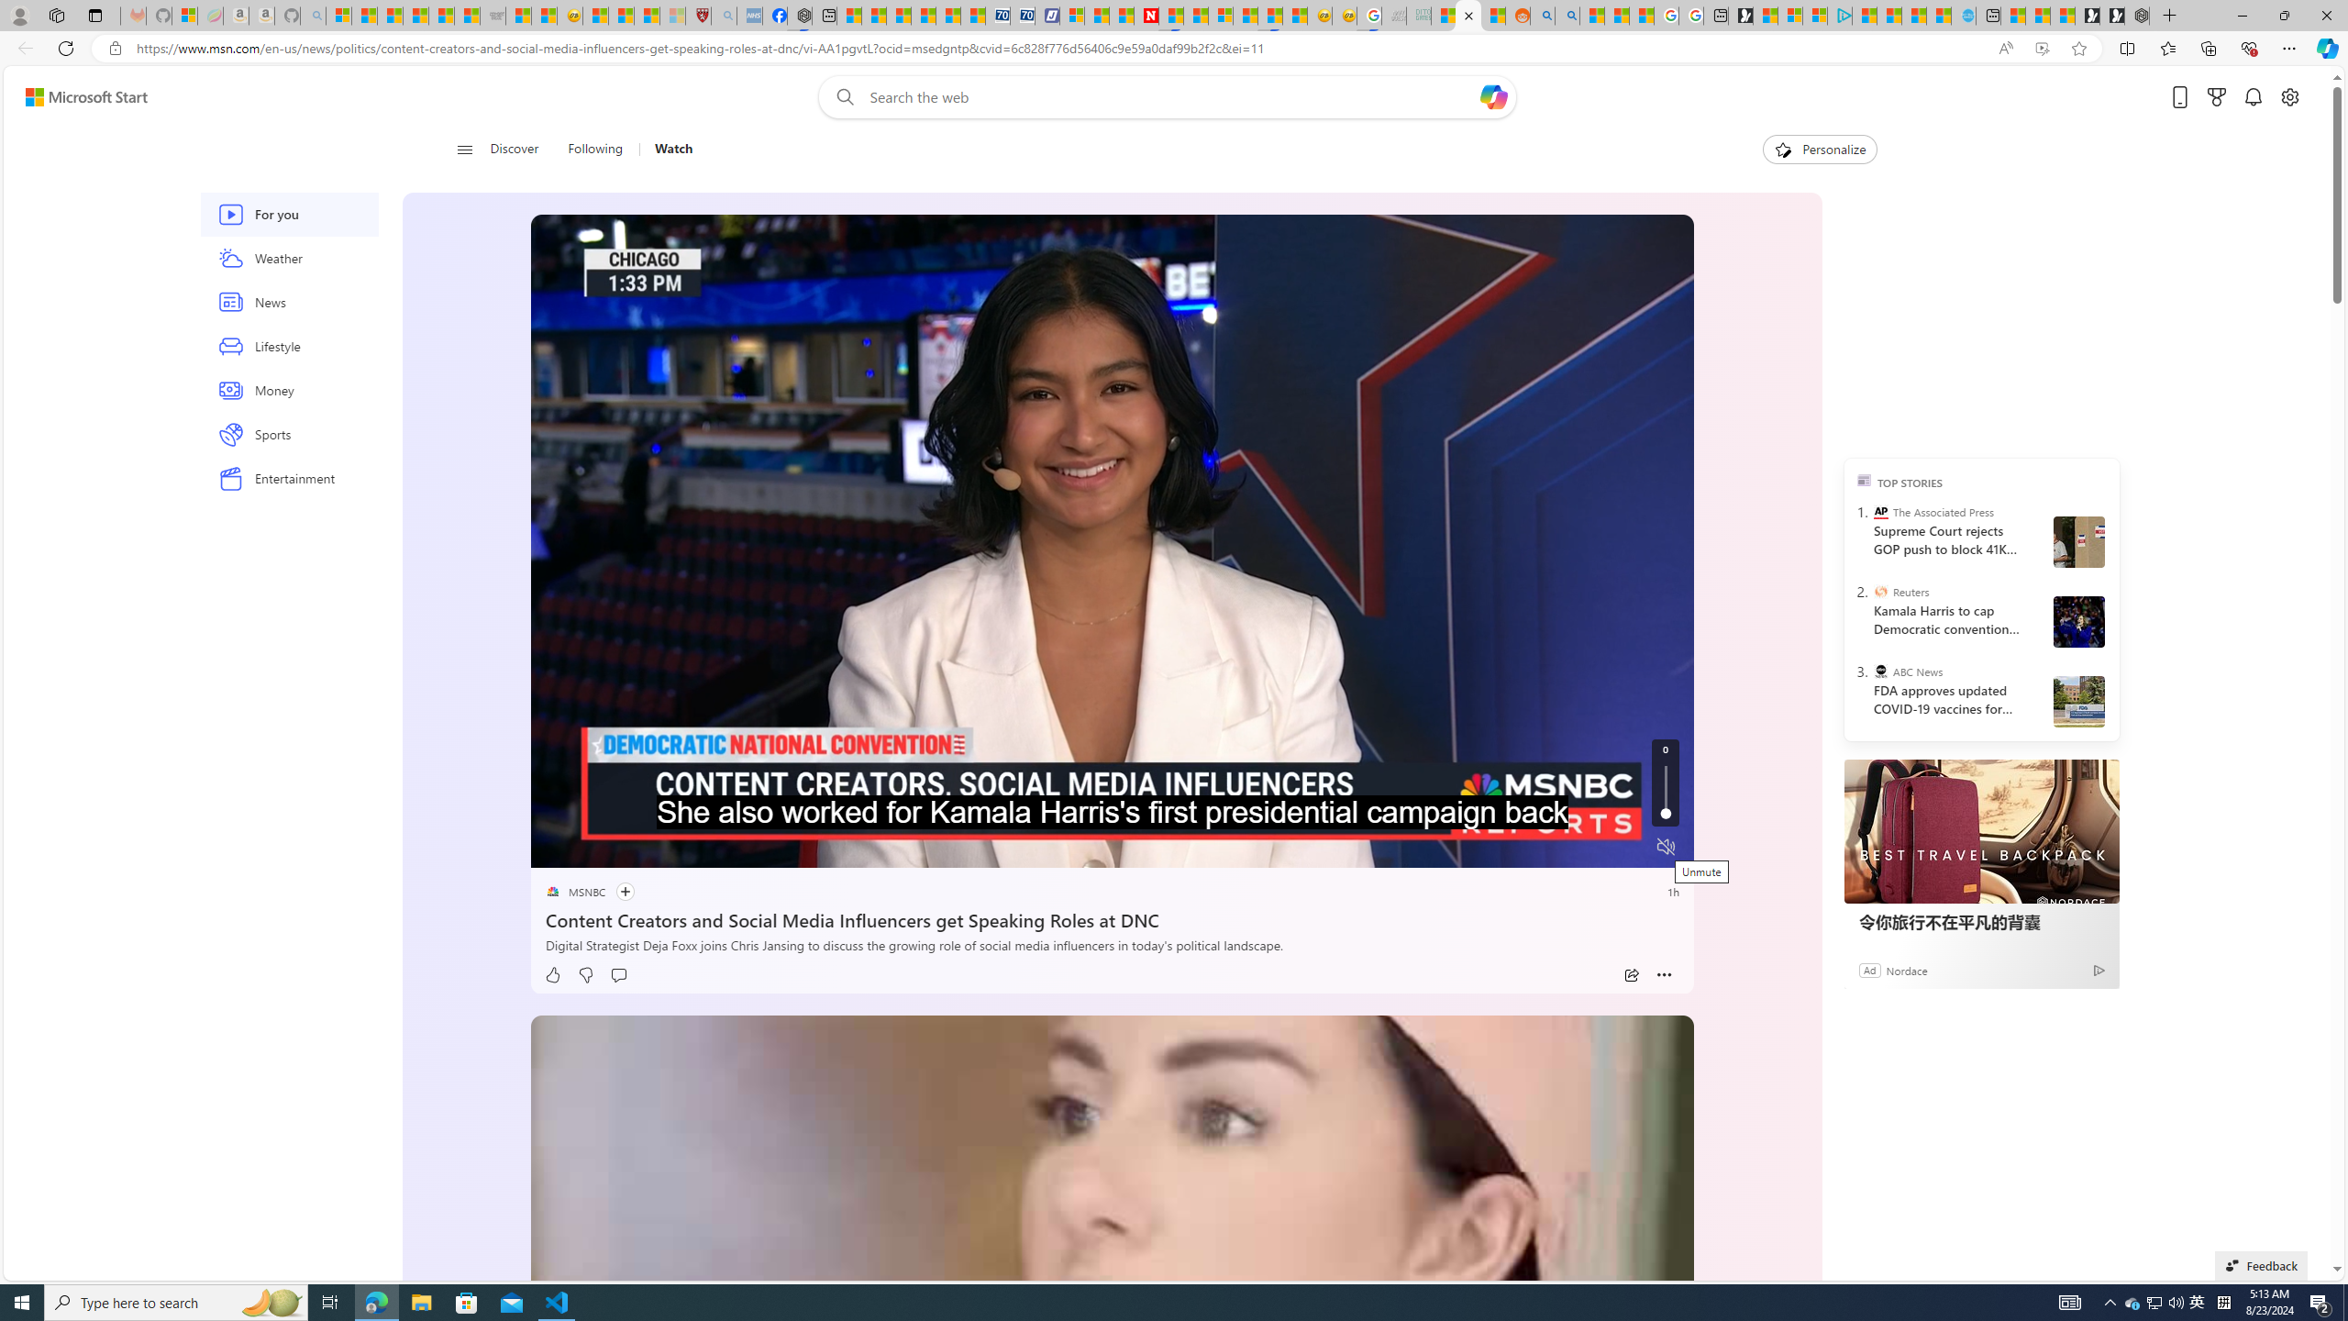 The width and height of the screenshot is (2348, 1321). What do you see at coordinates (552, 975) in the screenshot?
I see `Like` at bounding box center [552, 975].